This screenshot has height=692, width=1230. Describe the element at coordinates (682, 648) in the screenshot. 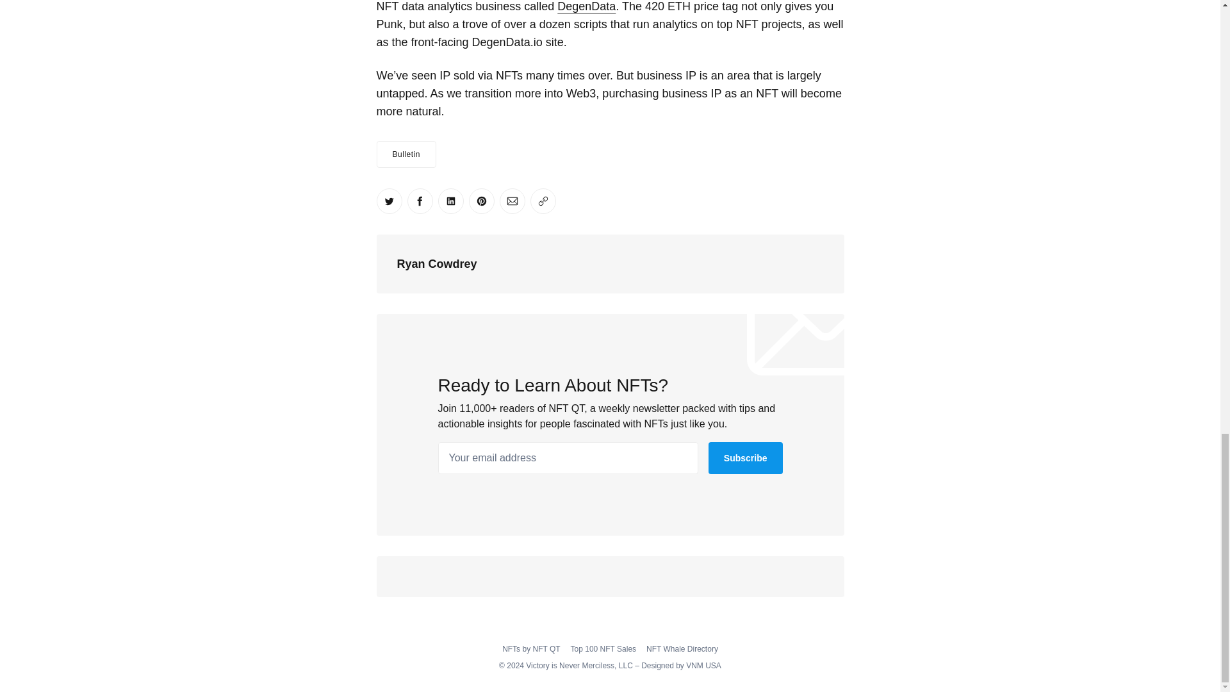

I see `NFT Whale Directory` at that location.